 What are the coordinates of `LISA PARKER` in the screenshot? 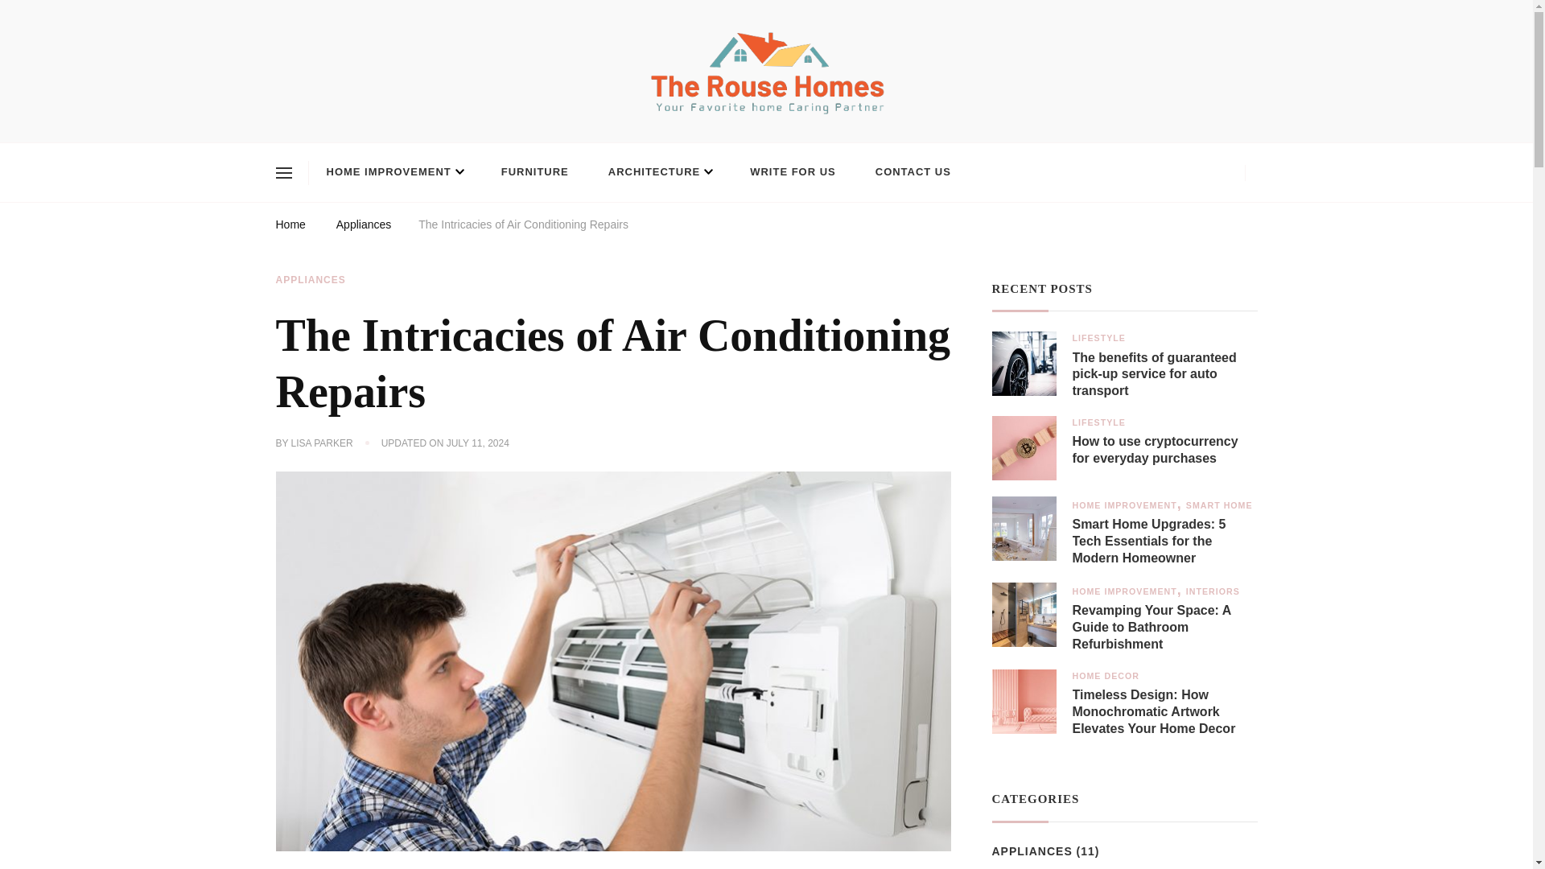 It's located at (322, 444).